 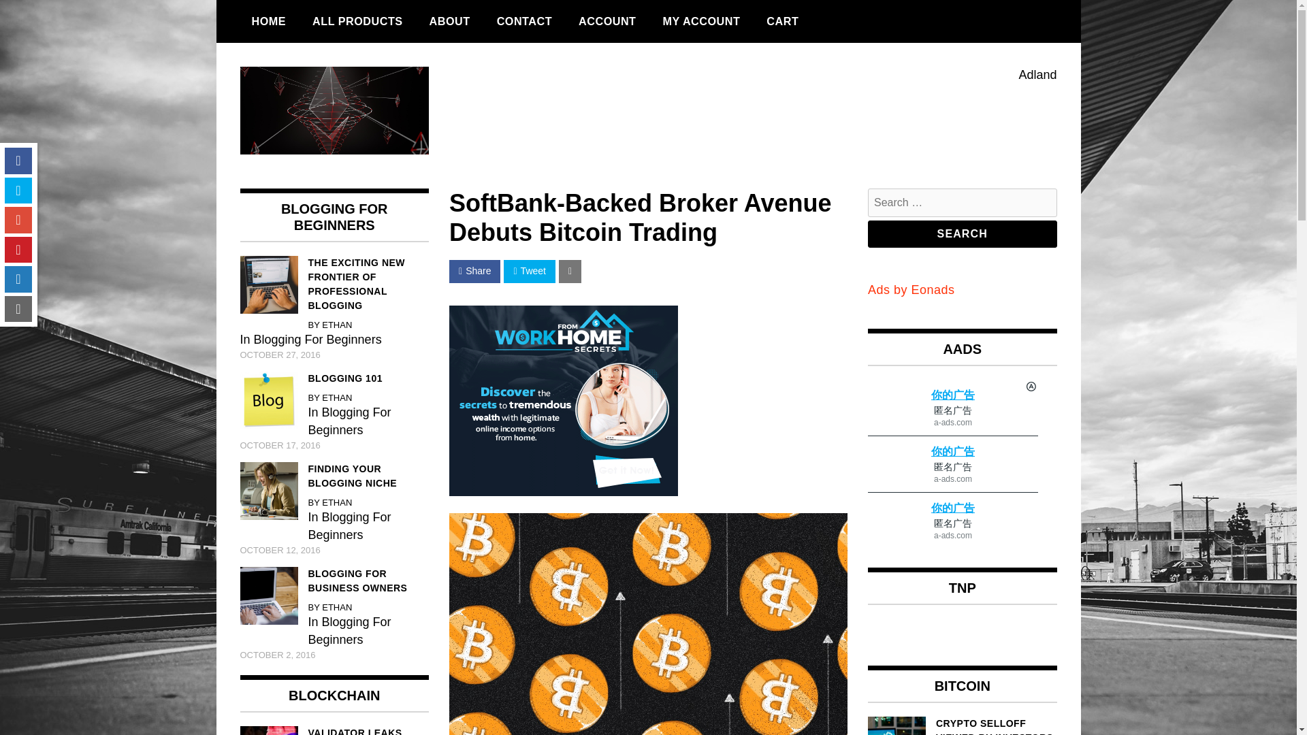 I want to click on CART, so click(x=783, y=21).